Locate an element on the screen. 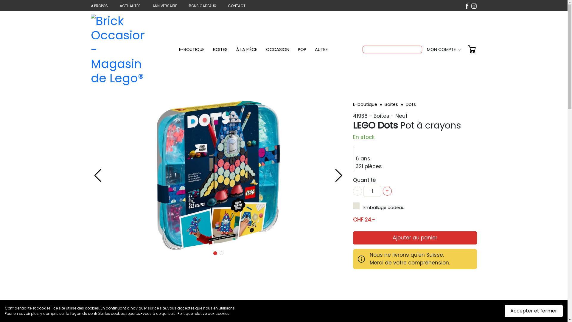 This screenshot has width=572, height=322. Accepter et fermer is located at coordinates (534, 311).